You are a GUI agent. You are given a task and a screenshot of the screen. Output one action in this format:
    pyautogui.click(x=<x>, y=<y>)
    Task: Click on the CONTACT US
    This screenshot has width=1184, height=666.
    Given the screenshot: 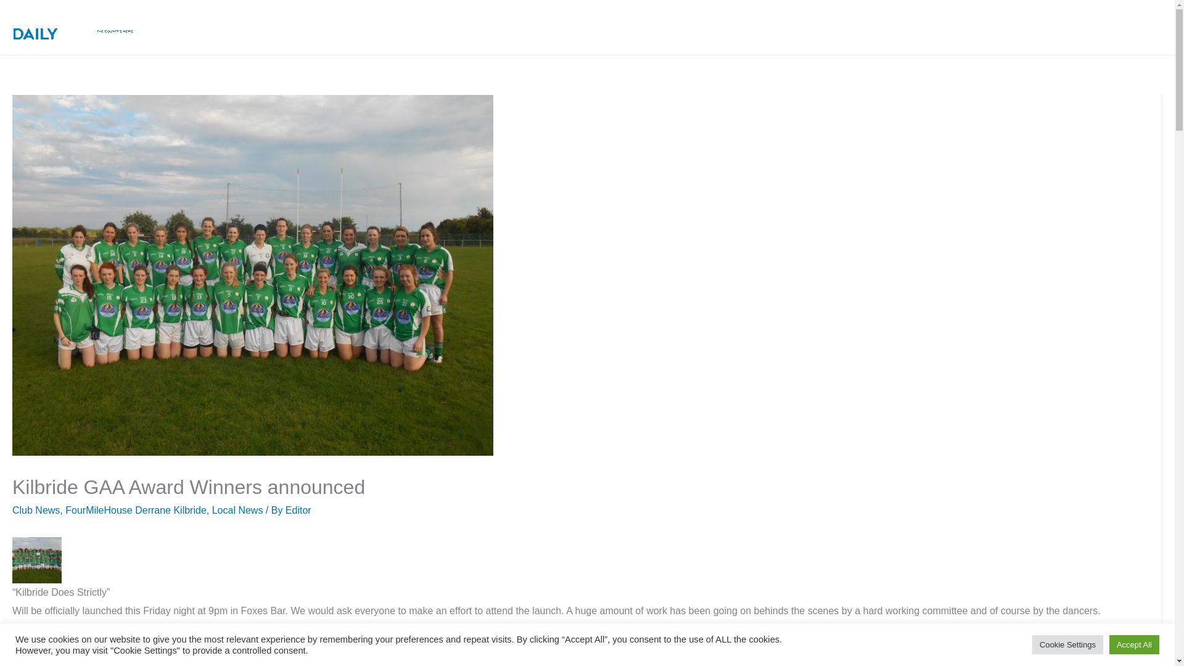 What is the action you would take?
    pyautogui.click(x=1115, y=27)
    